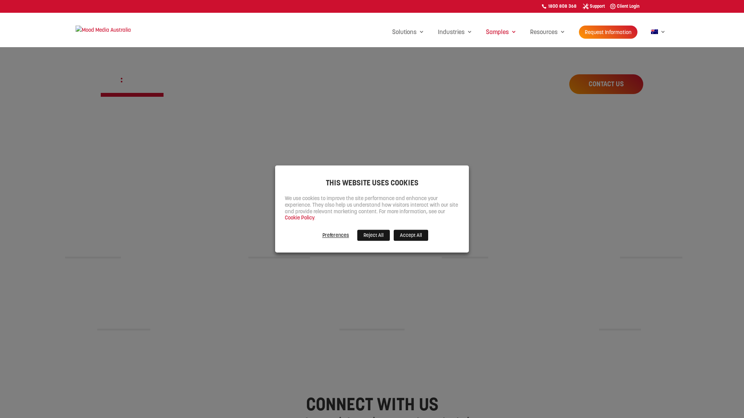 The height and width of the screenshot is (418, 744). What do you see at coordinates (501, 38) in the screenshot?
I see `Samples` at bounding box center [501, 38].